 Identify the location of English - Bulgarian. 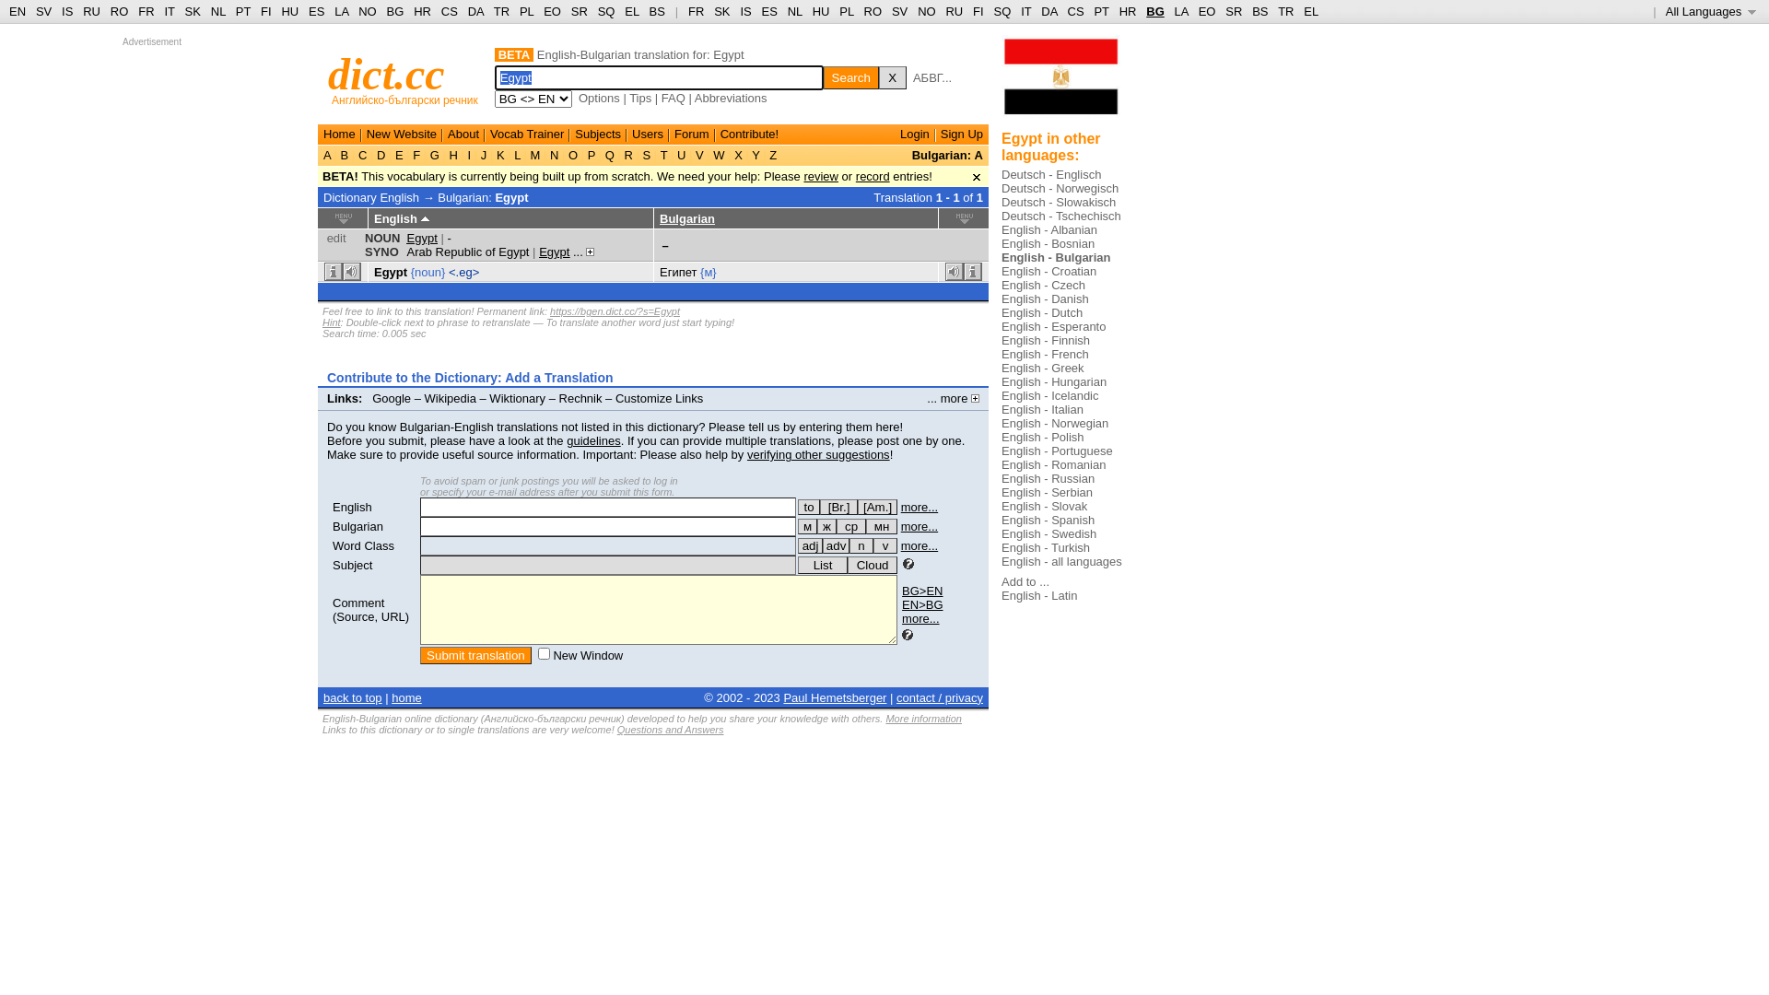
(1056, 258).